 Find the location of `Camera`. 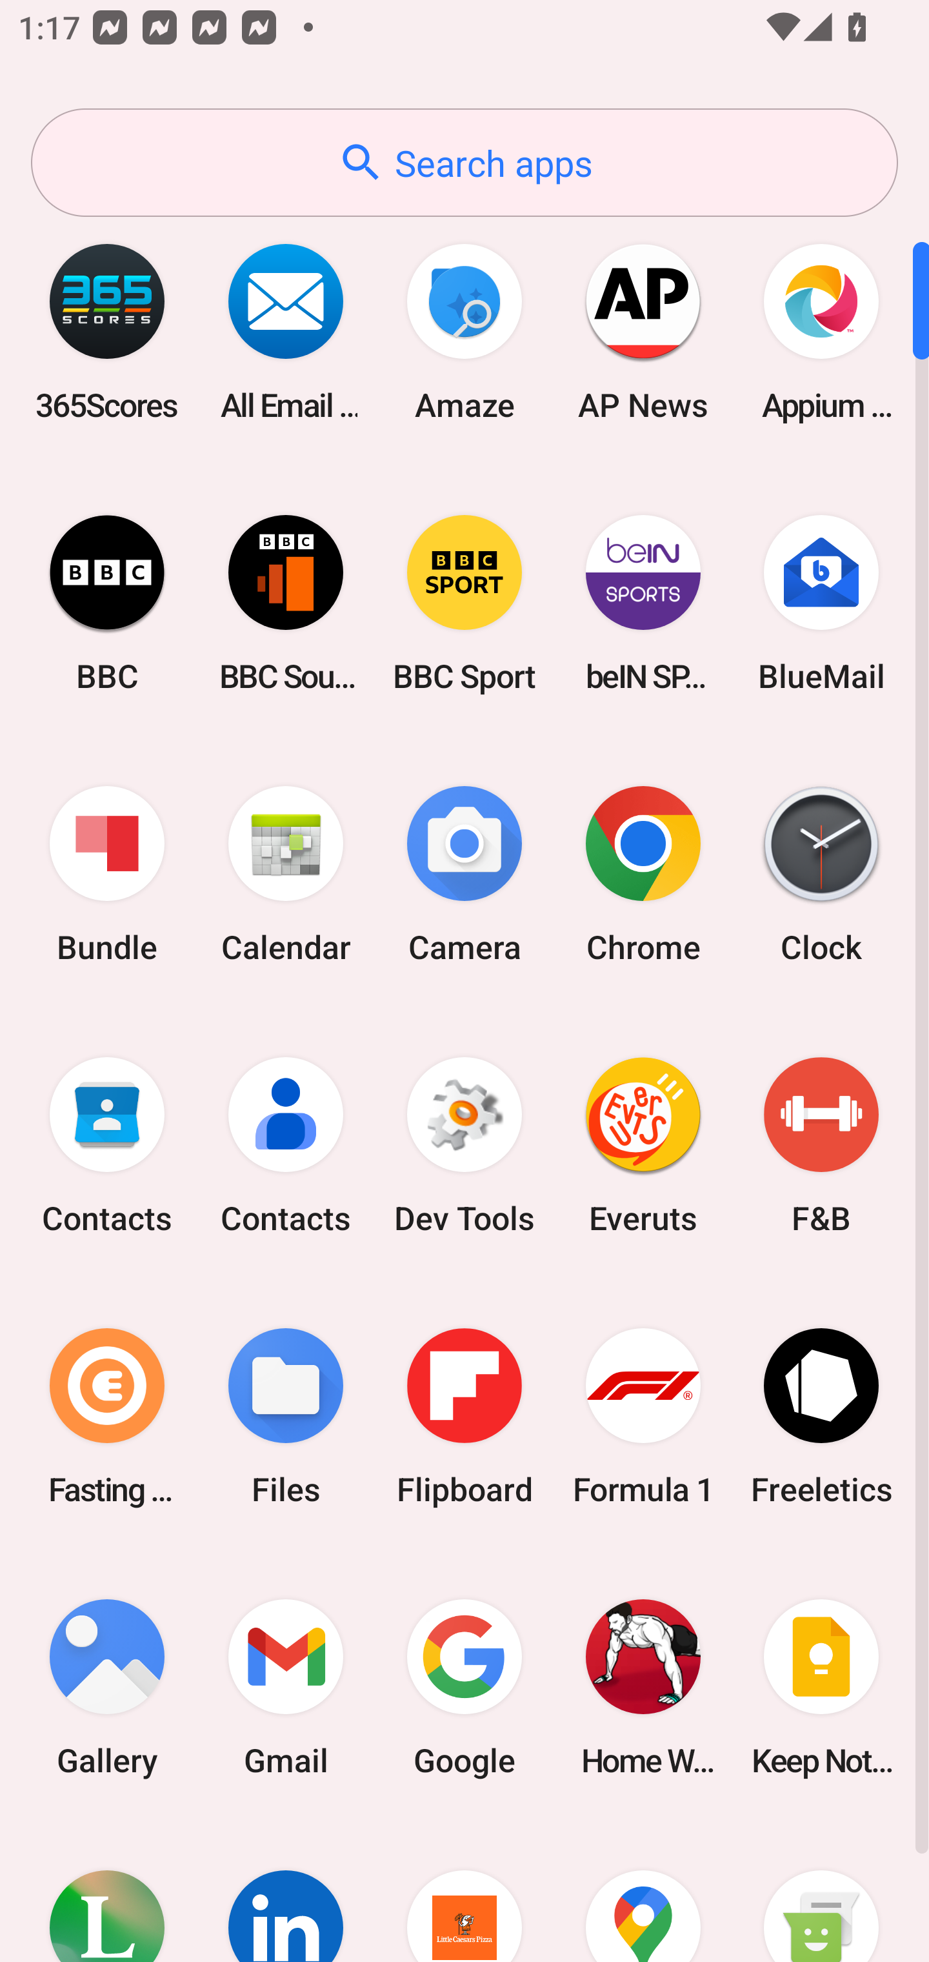

Camera is located at coordinates (464, 875).